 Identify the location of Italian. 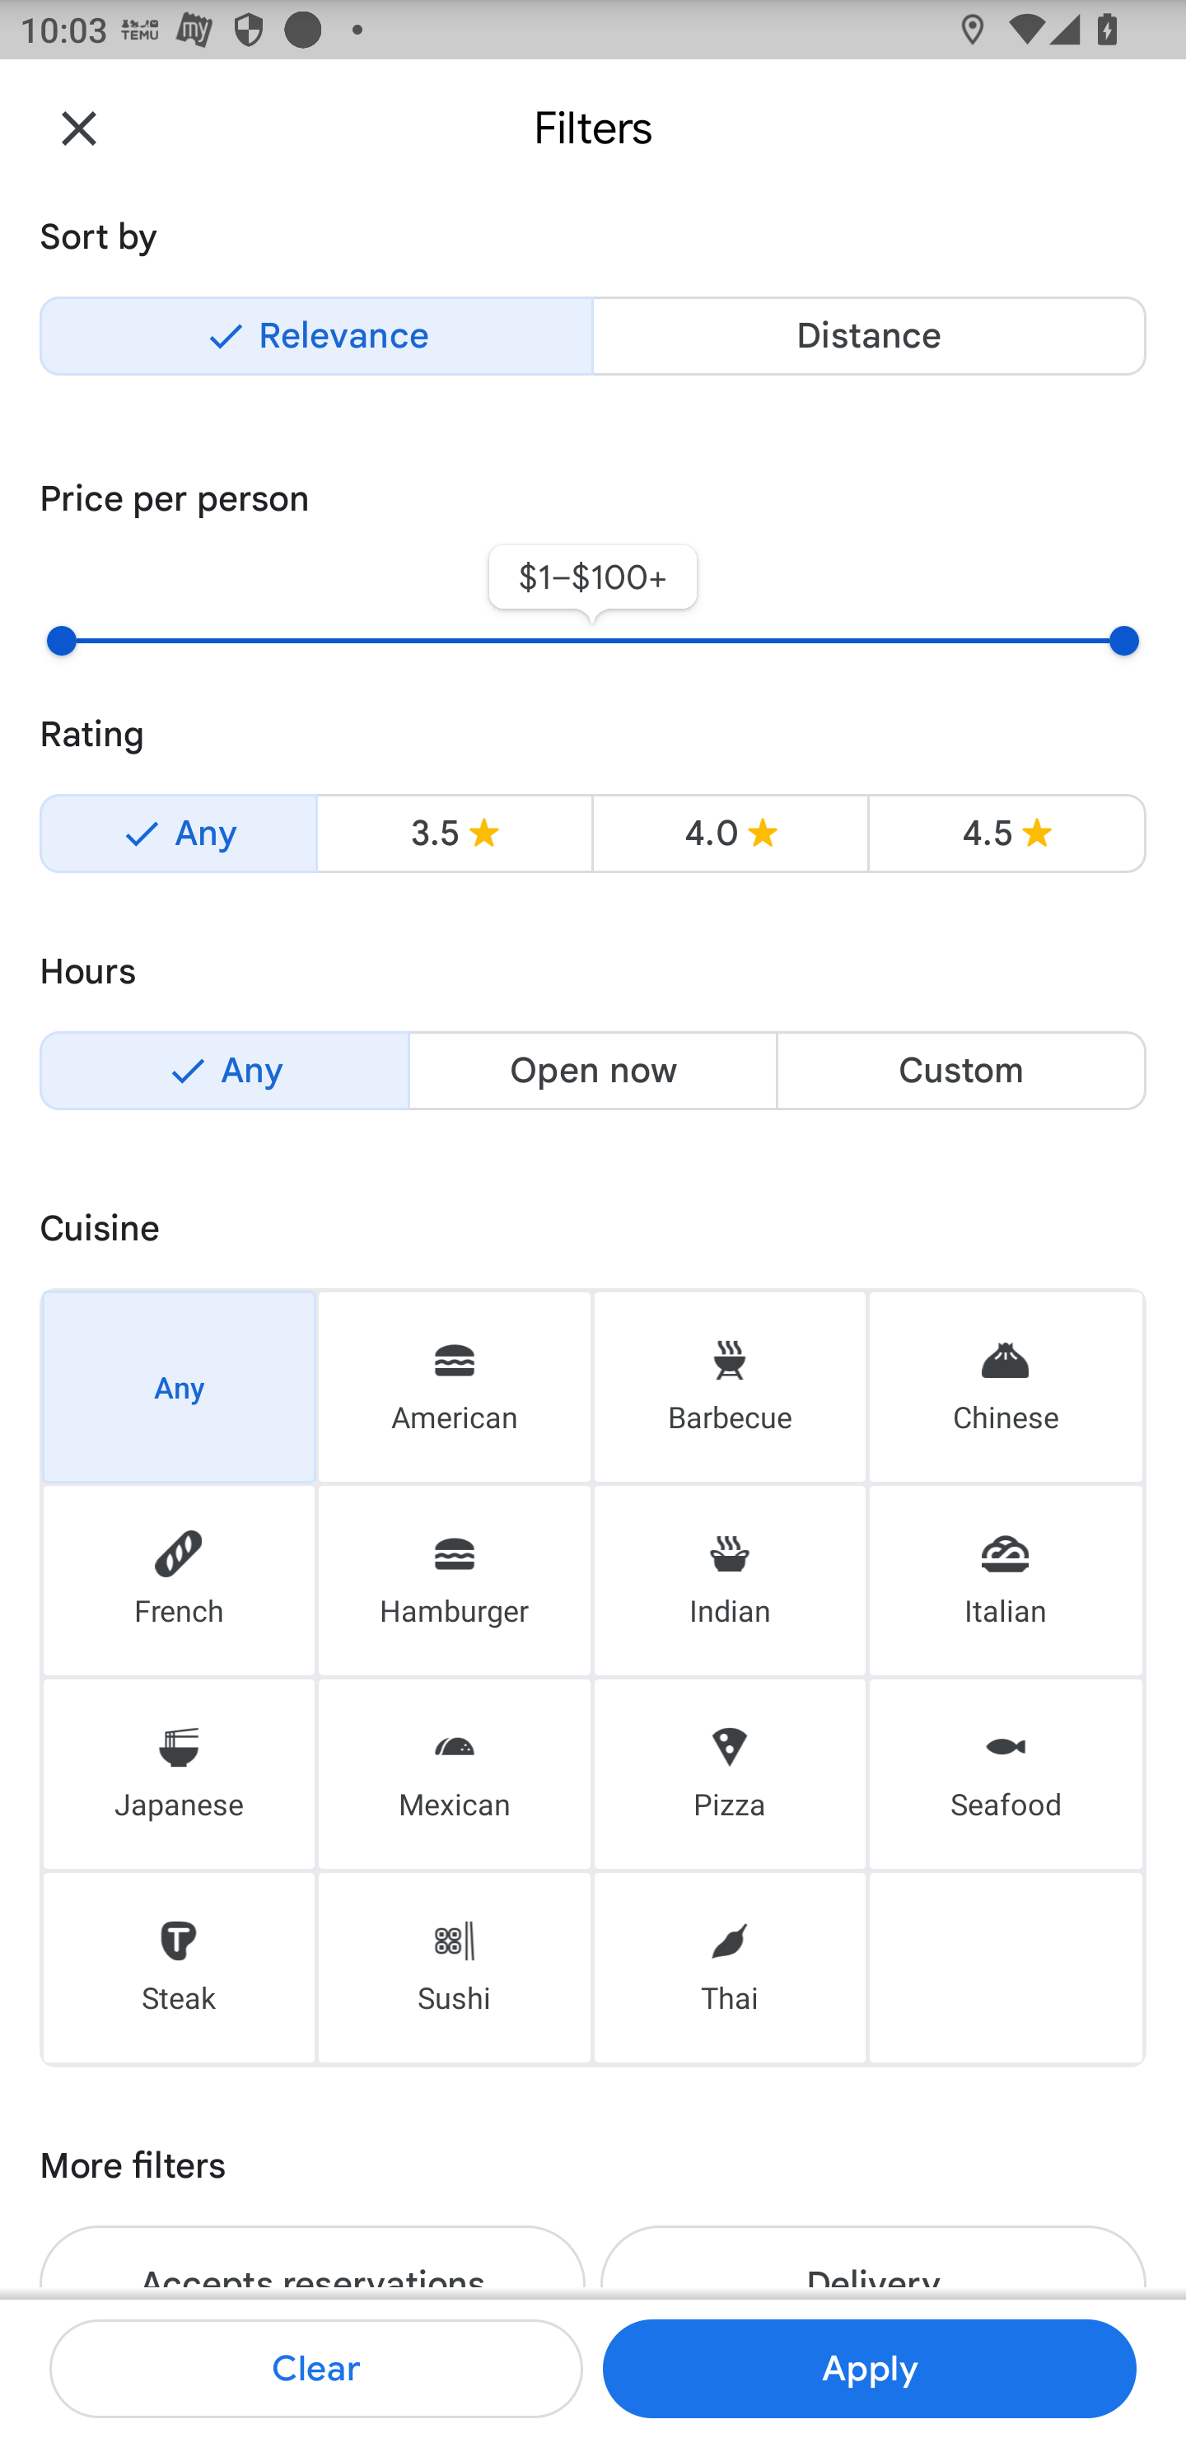
(1006, 1581).